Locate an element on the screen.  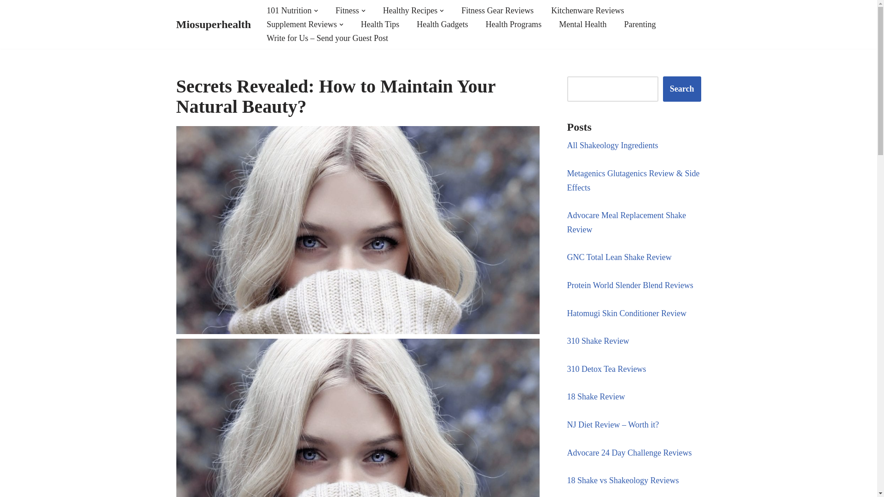
Healthy Recipes is located at coordinates (410, 10).